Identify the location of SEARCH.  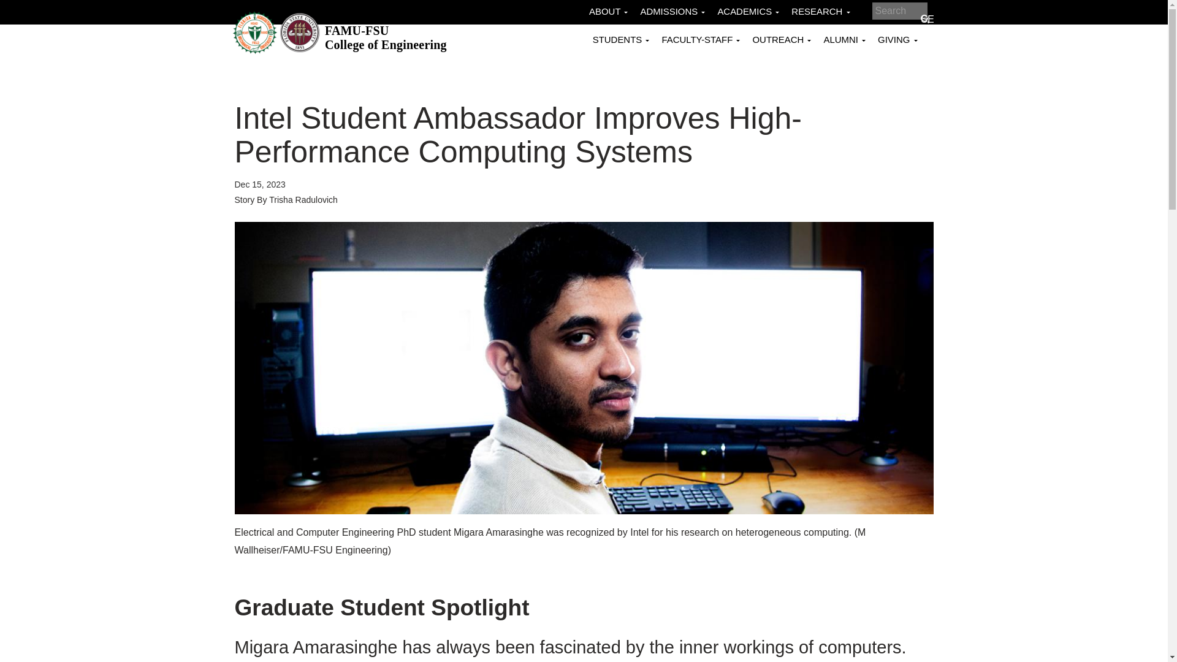
(386, 37).